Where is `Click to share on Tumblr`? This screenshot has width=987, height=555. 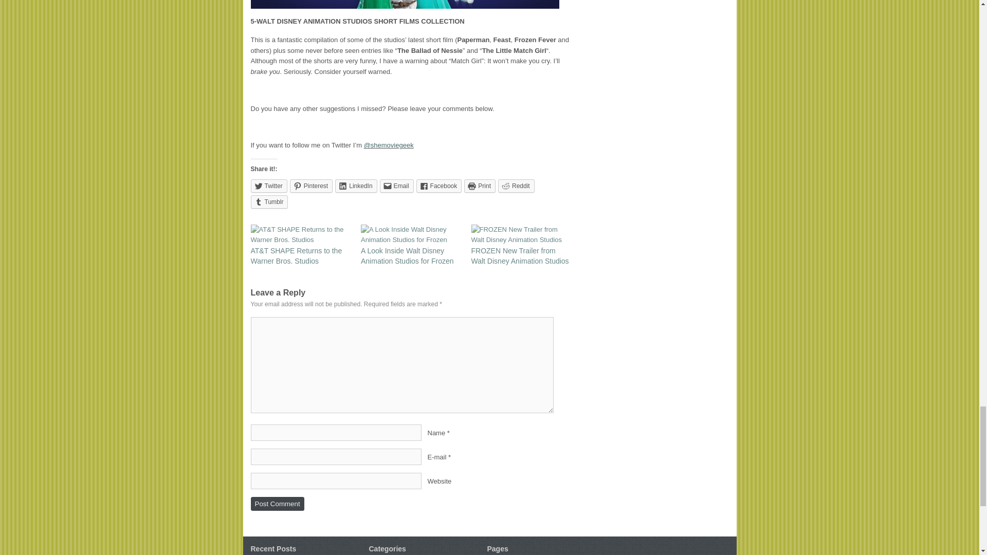
Click to share on Tumblr is located at coordinates (269, 202).